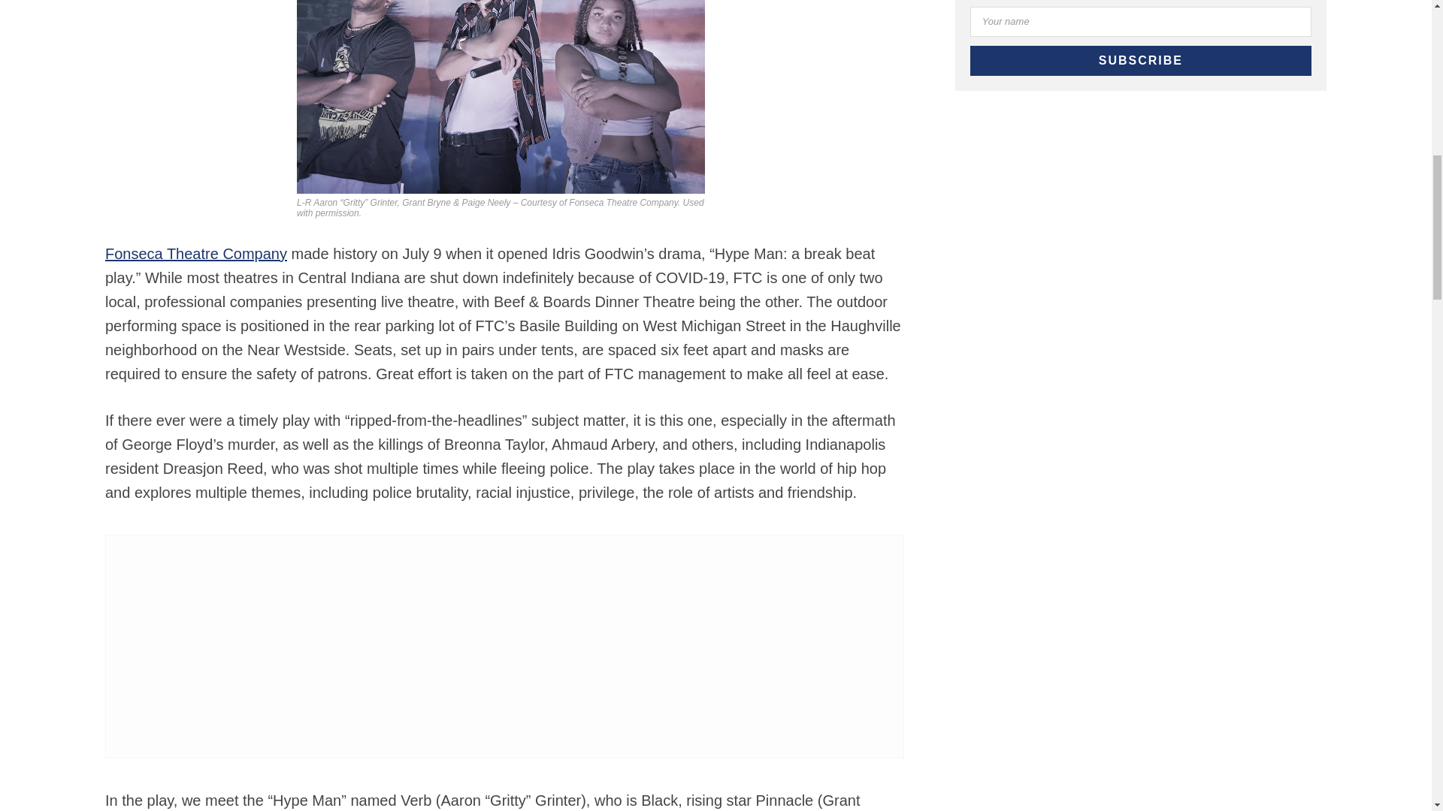 This screenshot has height=811, width=1443. I want to click on Fonseca Theatre Company, so click(196, 252).